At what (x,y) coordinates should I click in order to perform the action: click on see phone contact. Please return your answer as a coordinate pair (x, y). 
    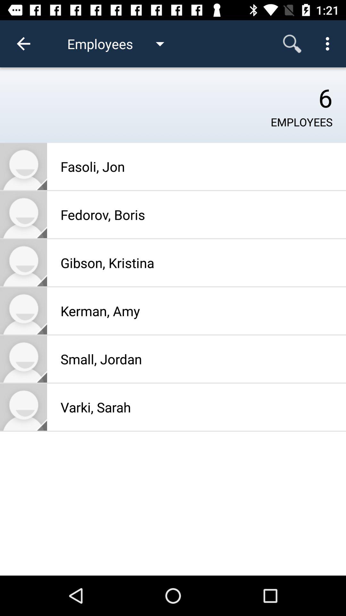
    Looking at the image, I should click on (24, 359).